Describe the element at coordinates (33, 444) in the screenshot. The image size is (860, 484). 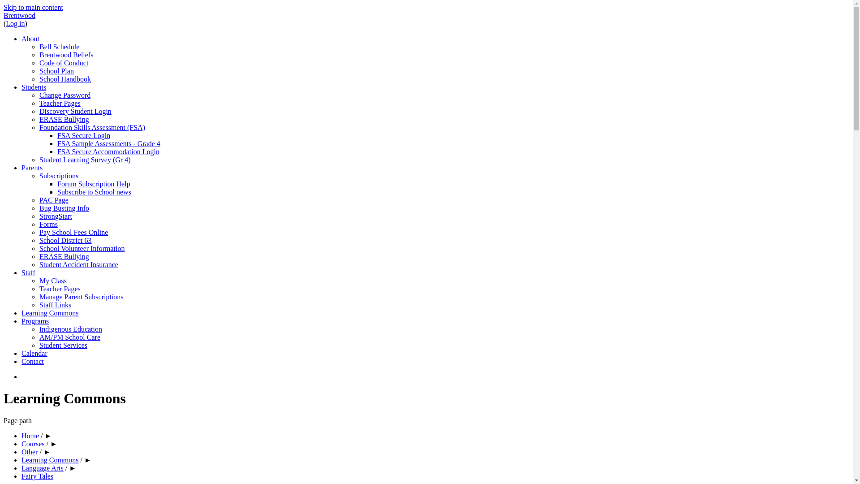
I see `Courses` at that location.